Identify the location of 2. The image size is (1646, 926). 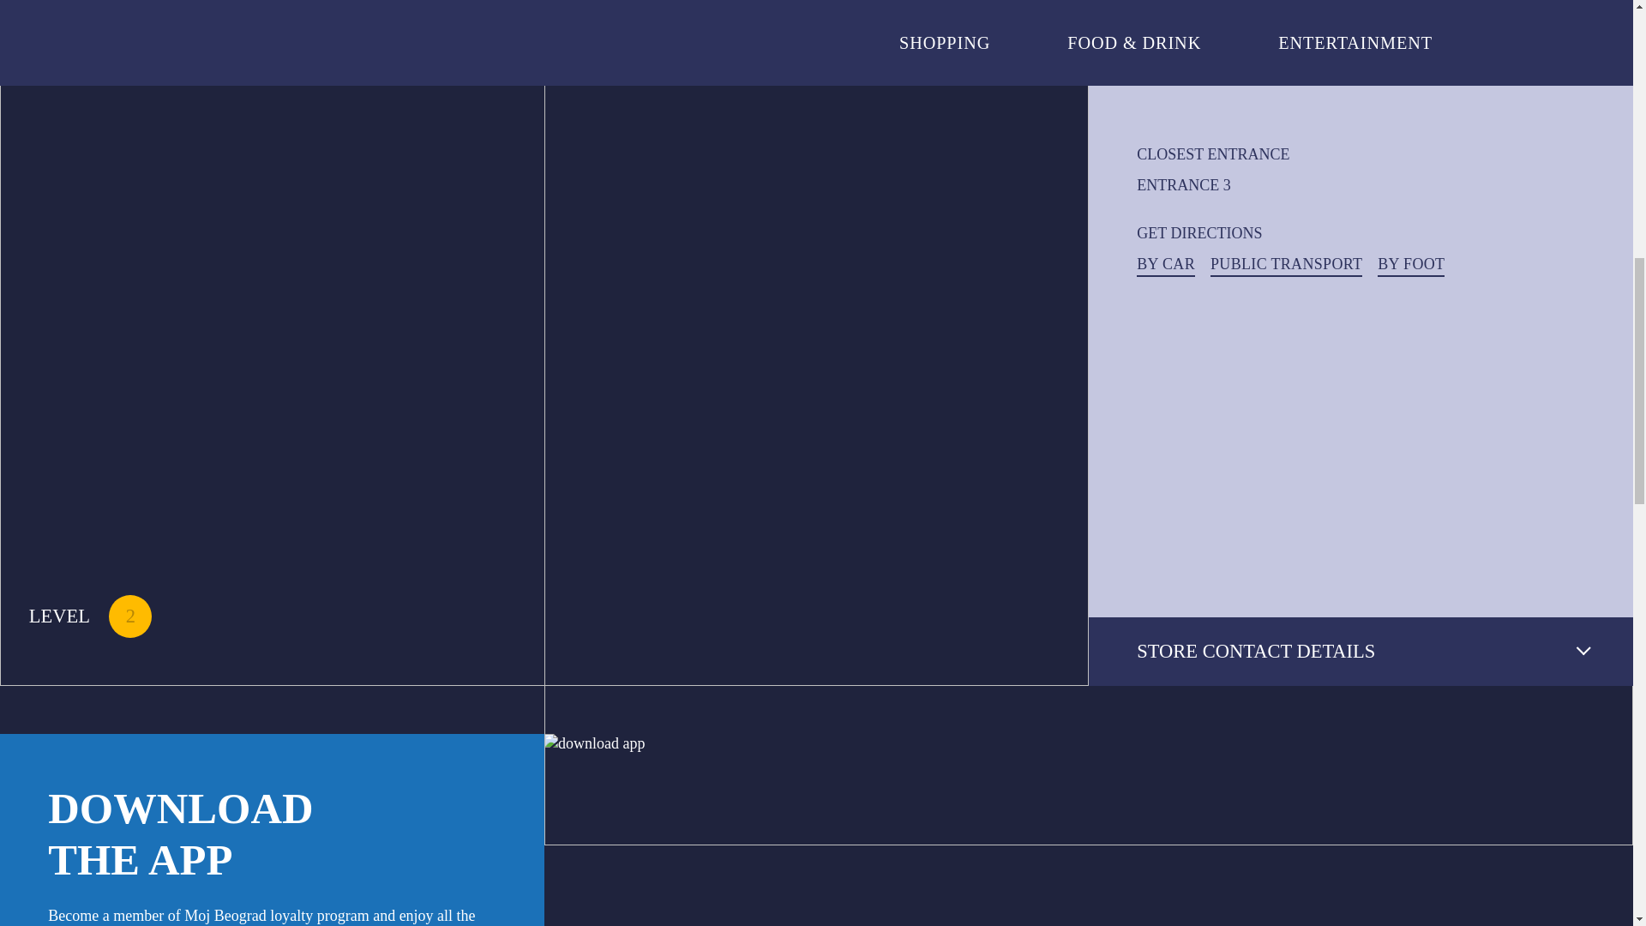
(129, 616).